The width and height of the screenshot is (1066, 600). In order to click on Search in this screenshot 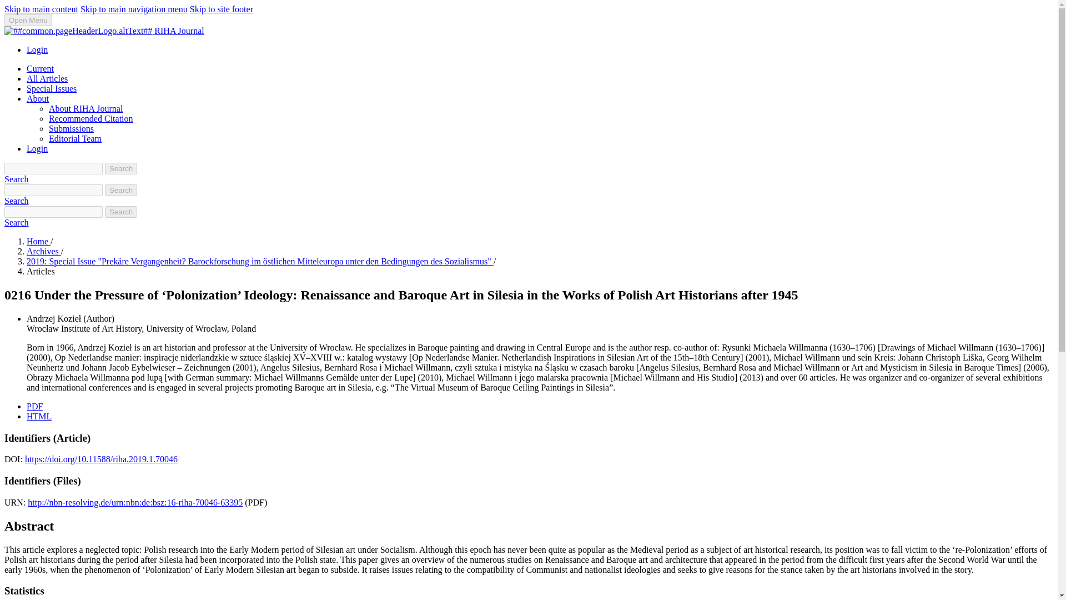, I will do `click(16, 222)`.